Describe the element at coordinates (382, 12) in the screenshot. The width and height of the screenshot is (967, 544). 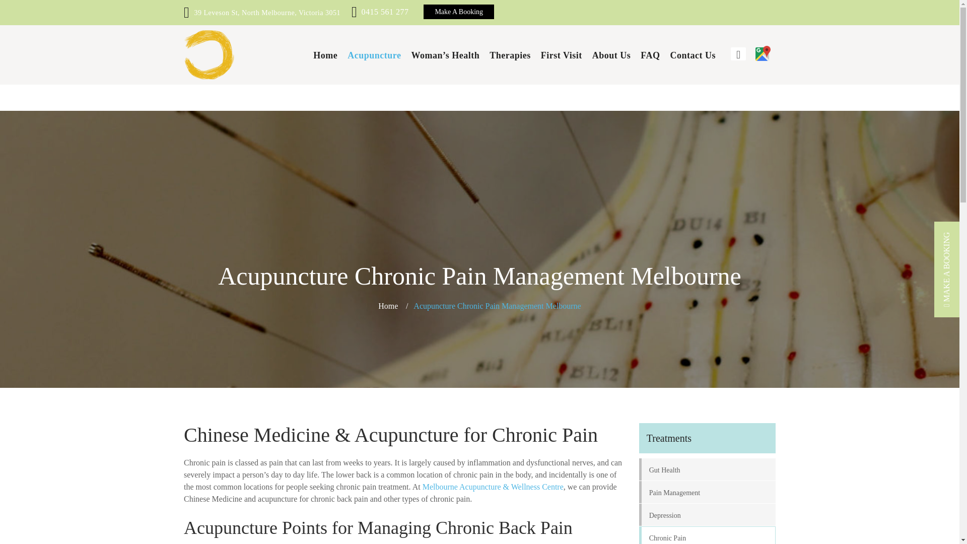
I see `0415 561 277` at that location.